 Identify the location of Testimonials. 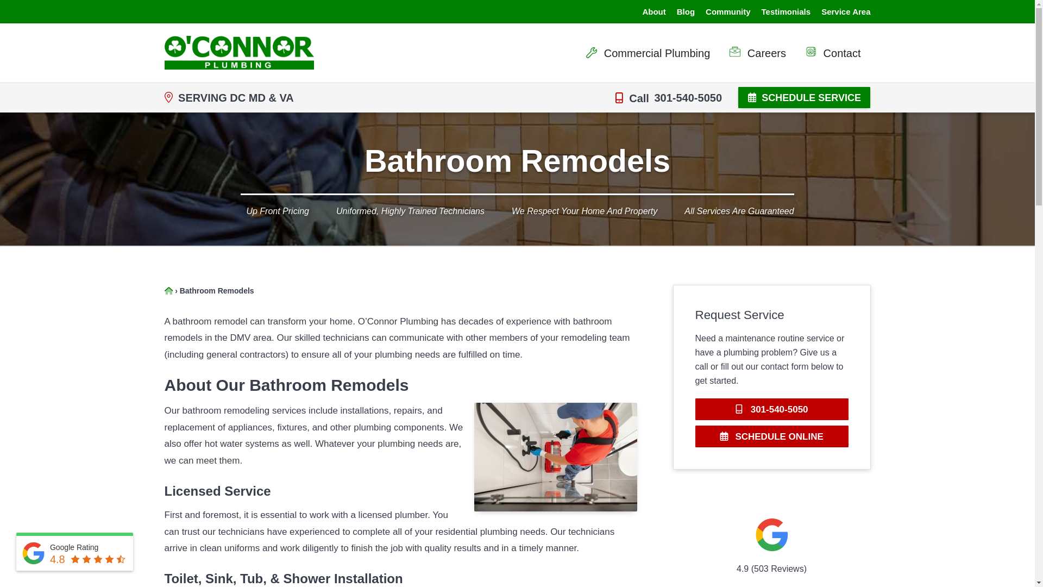
(786, 11).